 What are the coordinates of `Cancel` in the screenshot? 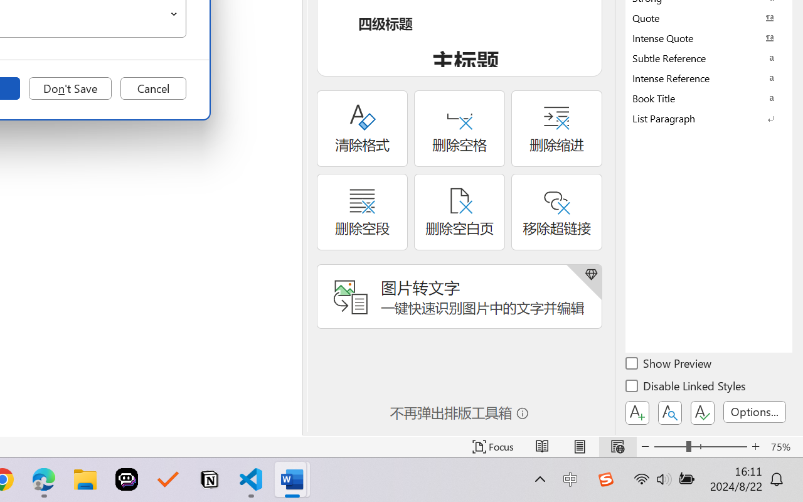 It's located at (153, 88).